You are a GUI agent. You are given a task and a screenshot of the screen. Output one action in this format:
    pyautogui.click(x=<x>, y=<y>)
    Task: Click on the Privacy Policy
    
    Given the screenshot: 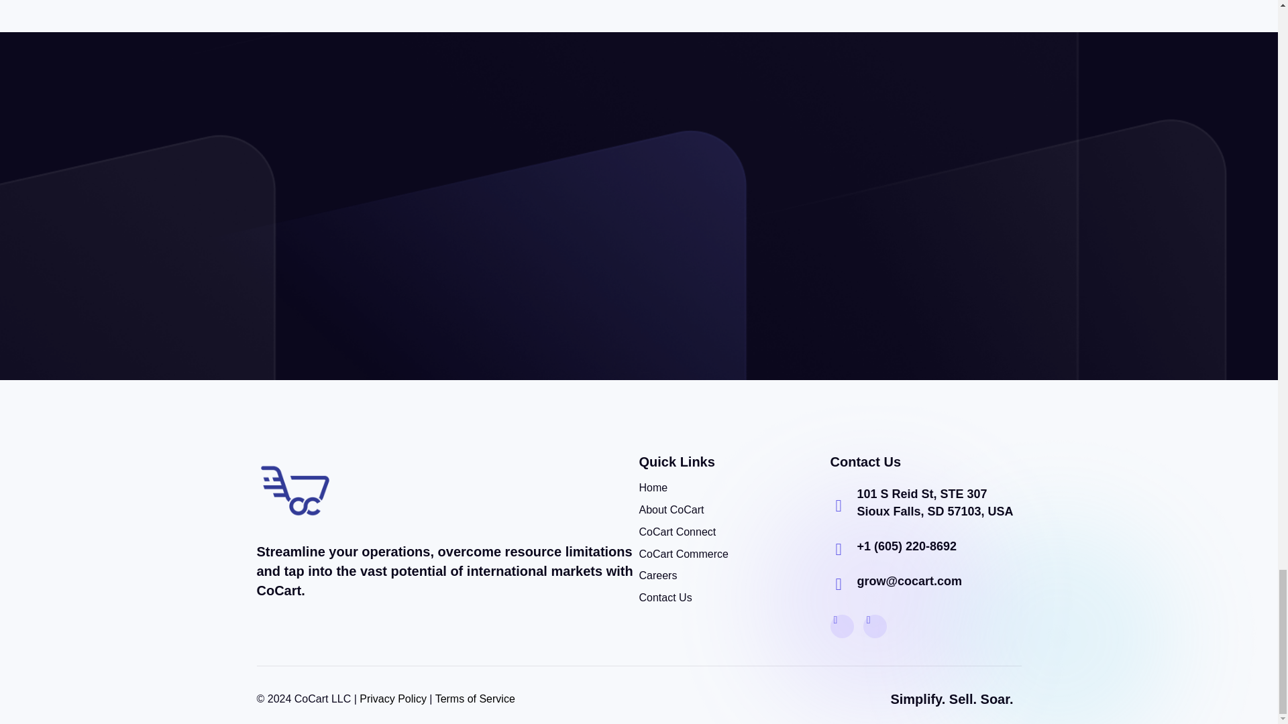 What is the action you would take?
    pyautogui.click(x=392, y=699)
    